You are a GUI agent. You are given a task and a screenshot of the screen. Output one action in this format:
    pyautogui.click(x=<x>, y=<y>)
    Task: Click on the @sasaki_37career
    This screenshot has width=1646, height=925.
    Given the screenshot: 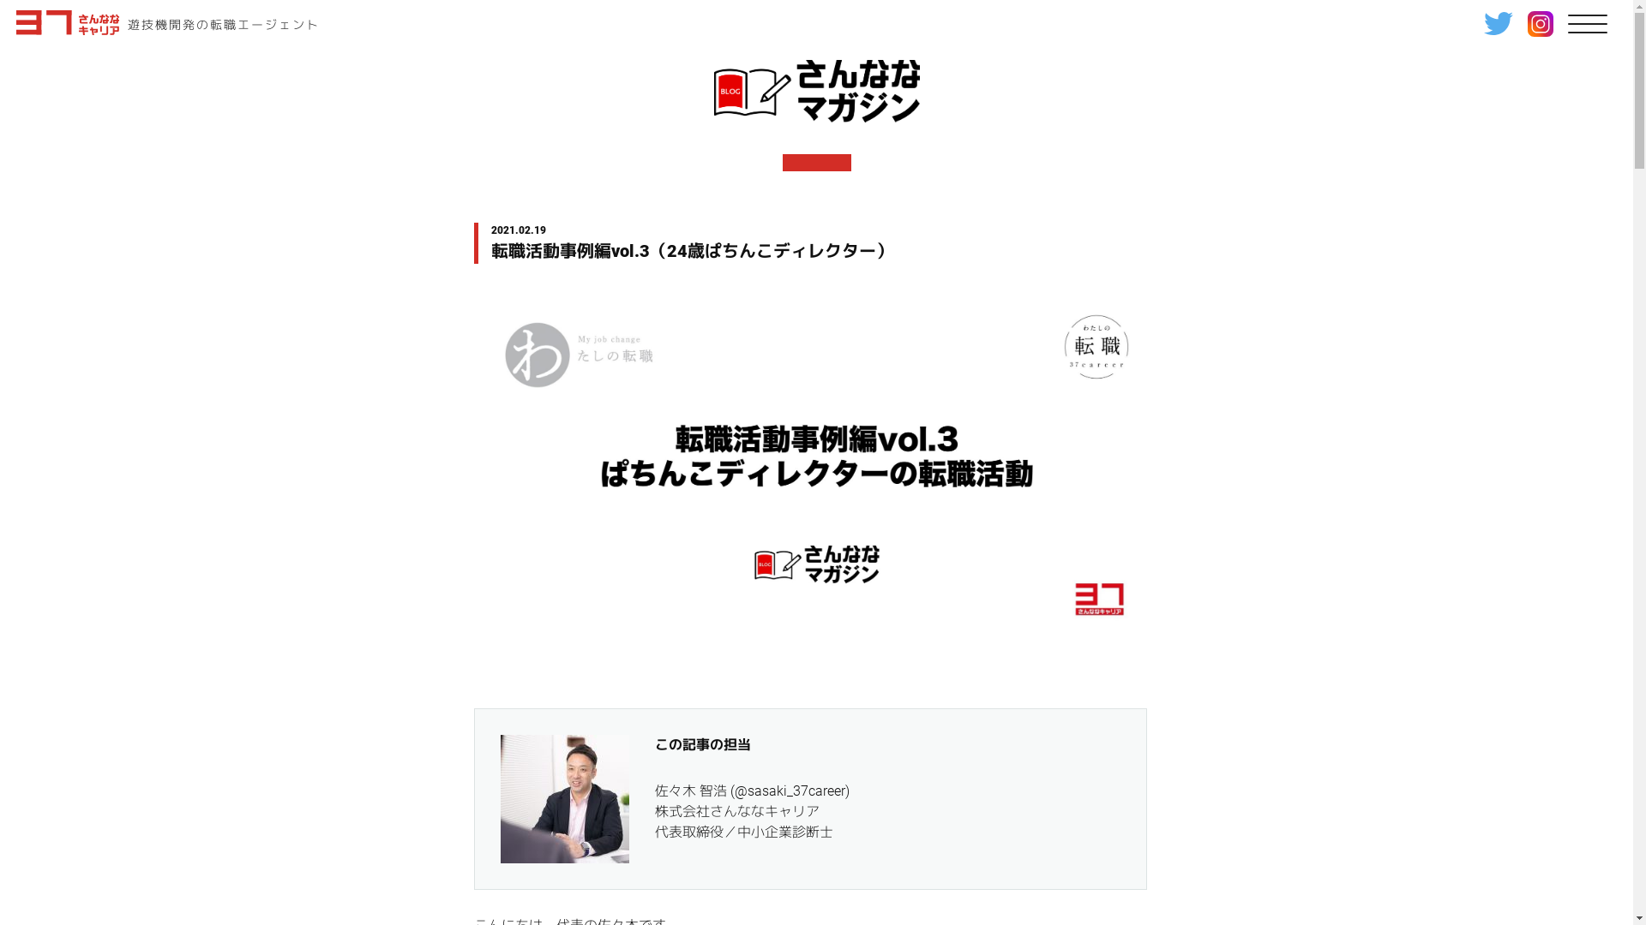 What is the action you would take?
    pyautogui.click(x=789, y=791)
    